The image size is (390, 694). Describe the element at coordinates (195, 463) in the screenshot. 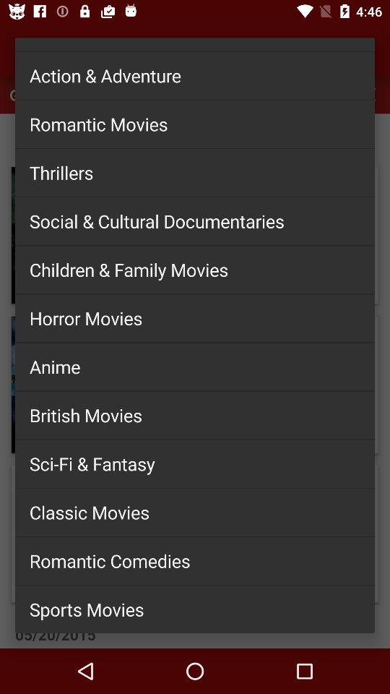

I see `launch icon above    classic movies` at that location.